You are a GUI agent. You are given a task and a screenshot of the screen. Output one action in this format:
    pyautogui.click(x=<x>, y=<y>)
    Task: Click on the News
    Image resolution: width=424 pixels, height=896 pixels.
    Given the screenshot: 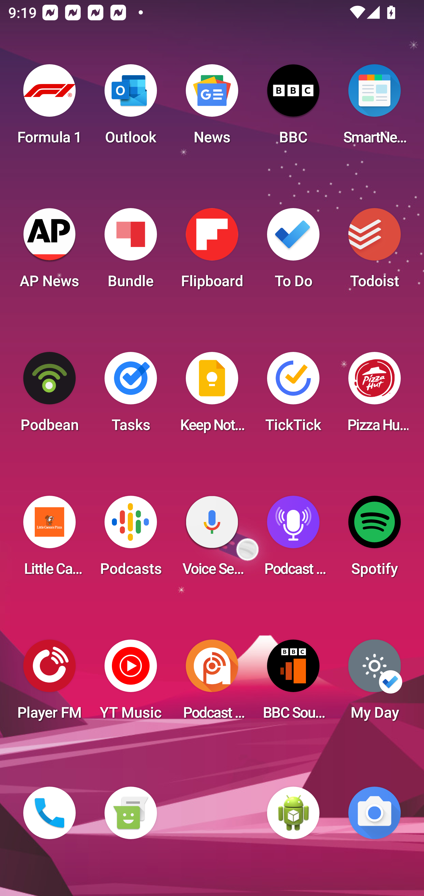 What is the action you would take?
    pyautogui.click(x=212, y=108)
    